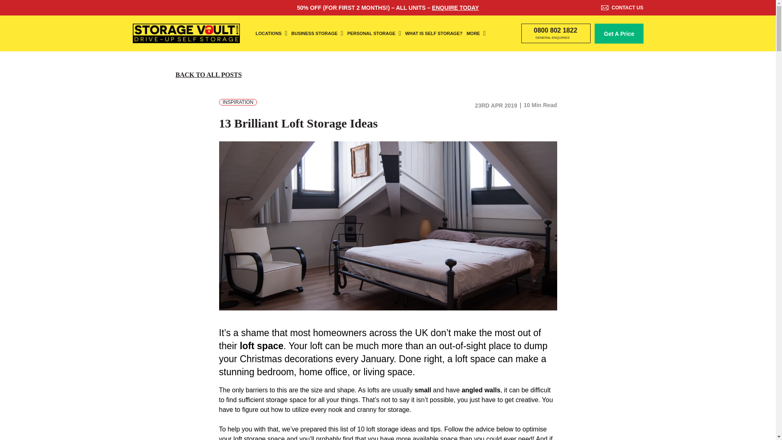 Image resolution: width=782 pixels, height=440 pixels. I want to click on MORE, so click(476, 33).